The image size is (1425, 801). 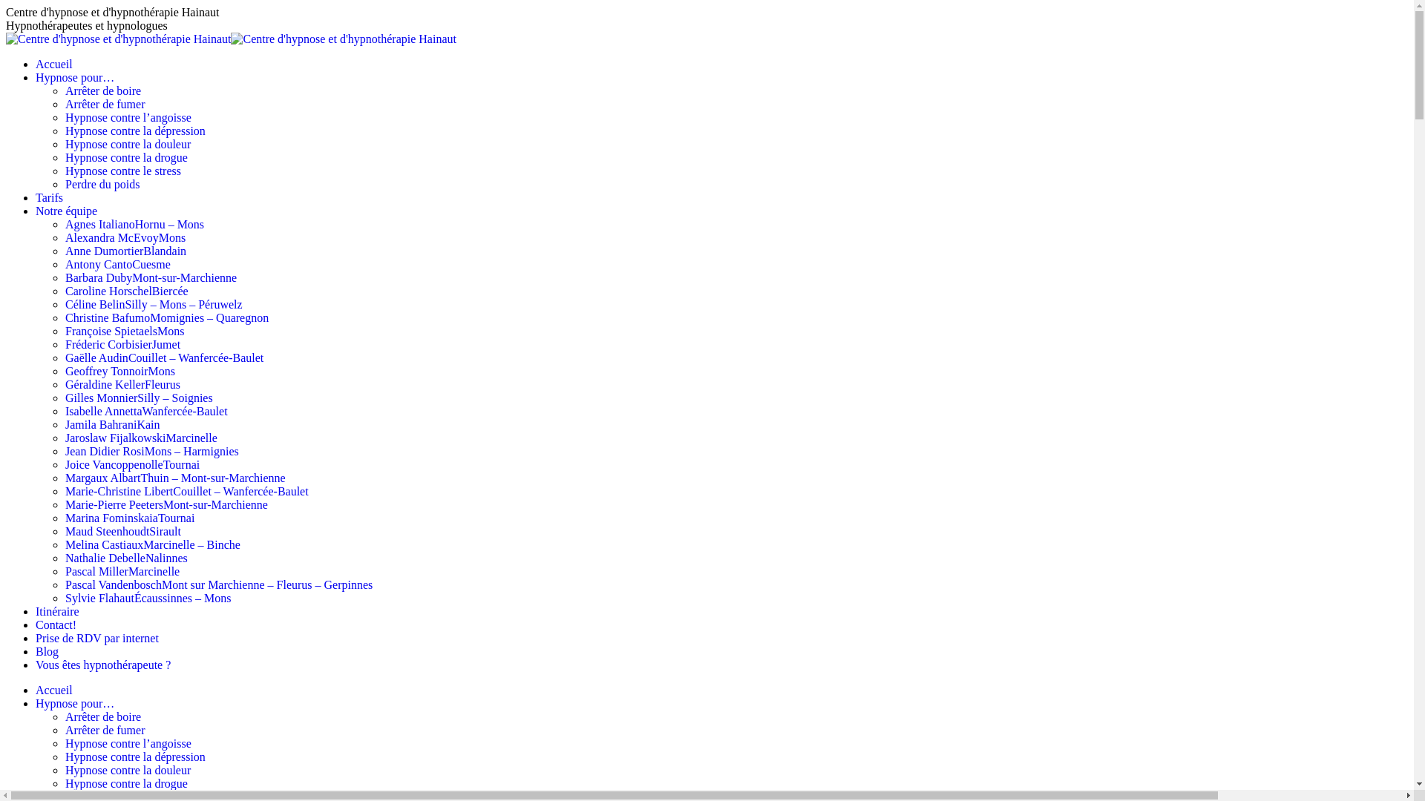 What do you see at coordinates (132, 464) in the screenshot?
I see `Joice VancoppenolleTournai` at bounding box center [132, 464].